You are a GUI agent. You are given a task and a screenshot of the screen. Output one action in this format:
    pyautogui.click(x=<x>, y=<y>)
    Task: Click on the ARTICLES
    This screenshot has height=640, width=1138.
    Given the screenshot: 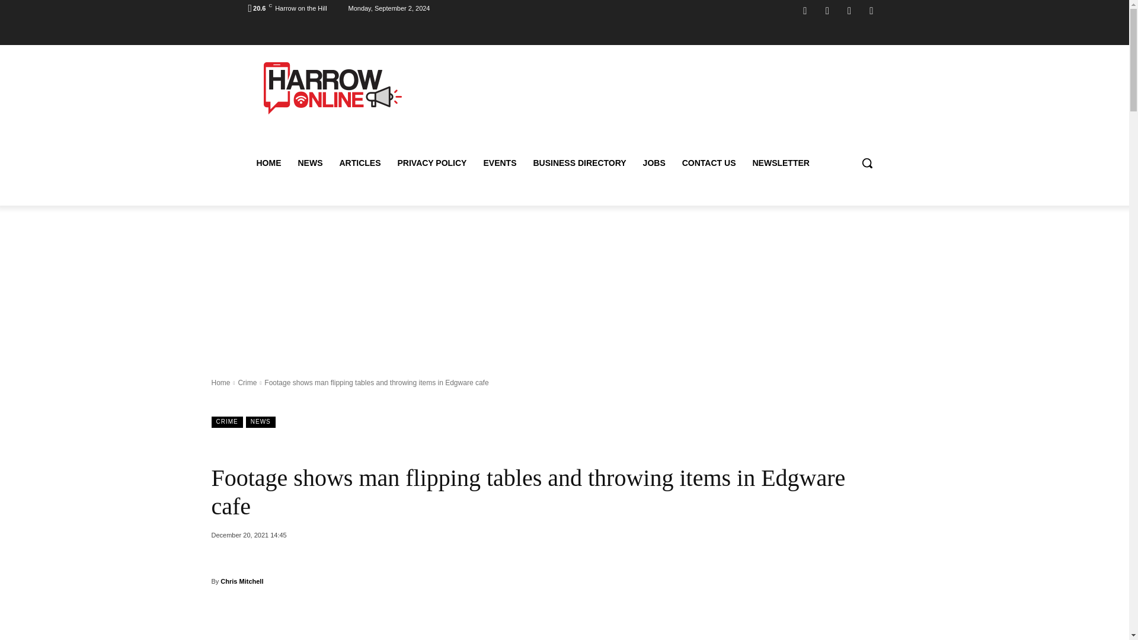 What is the action you would take?
    pyautogui.click(x=360, y=162)
    